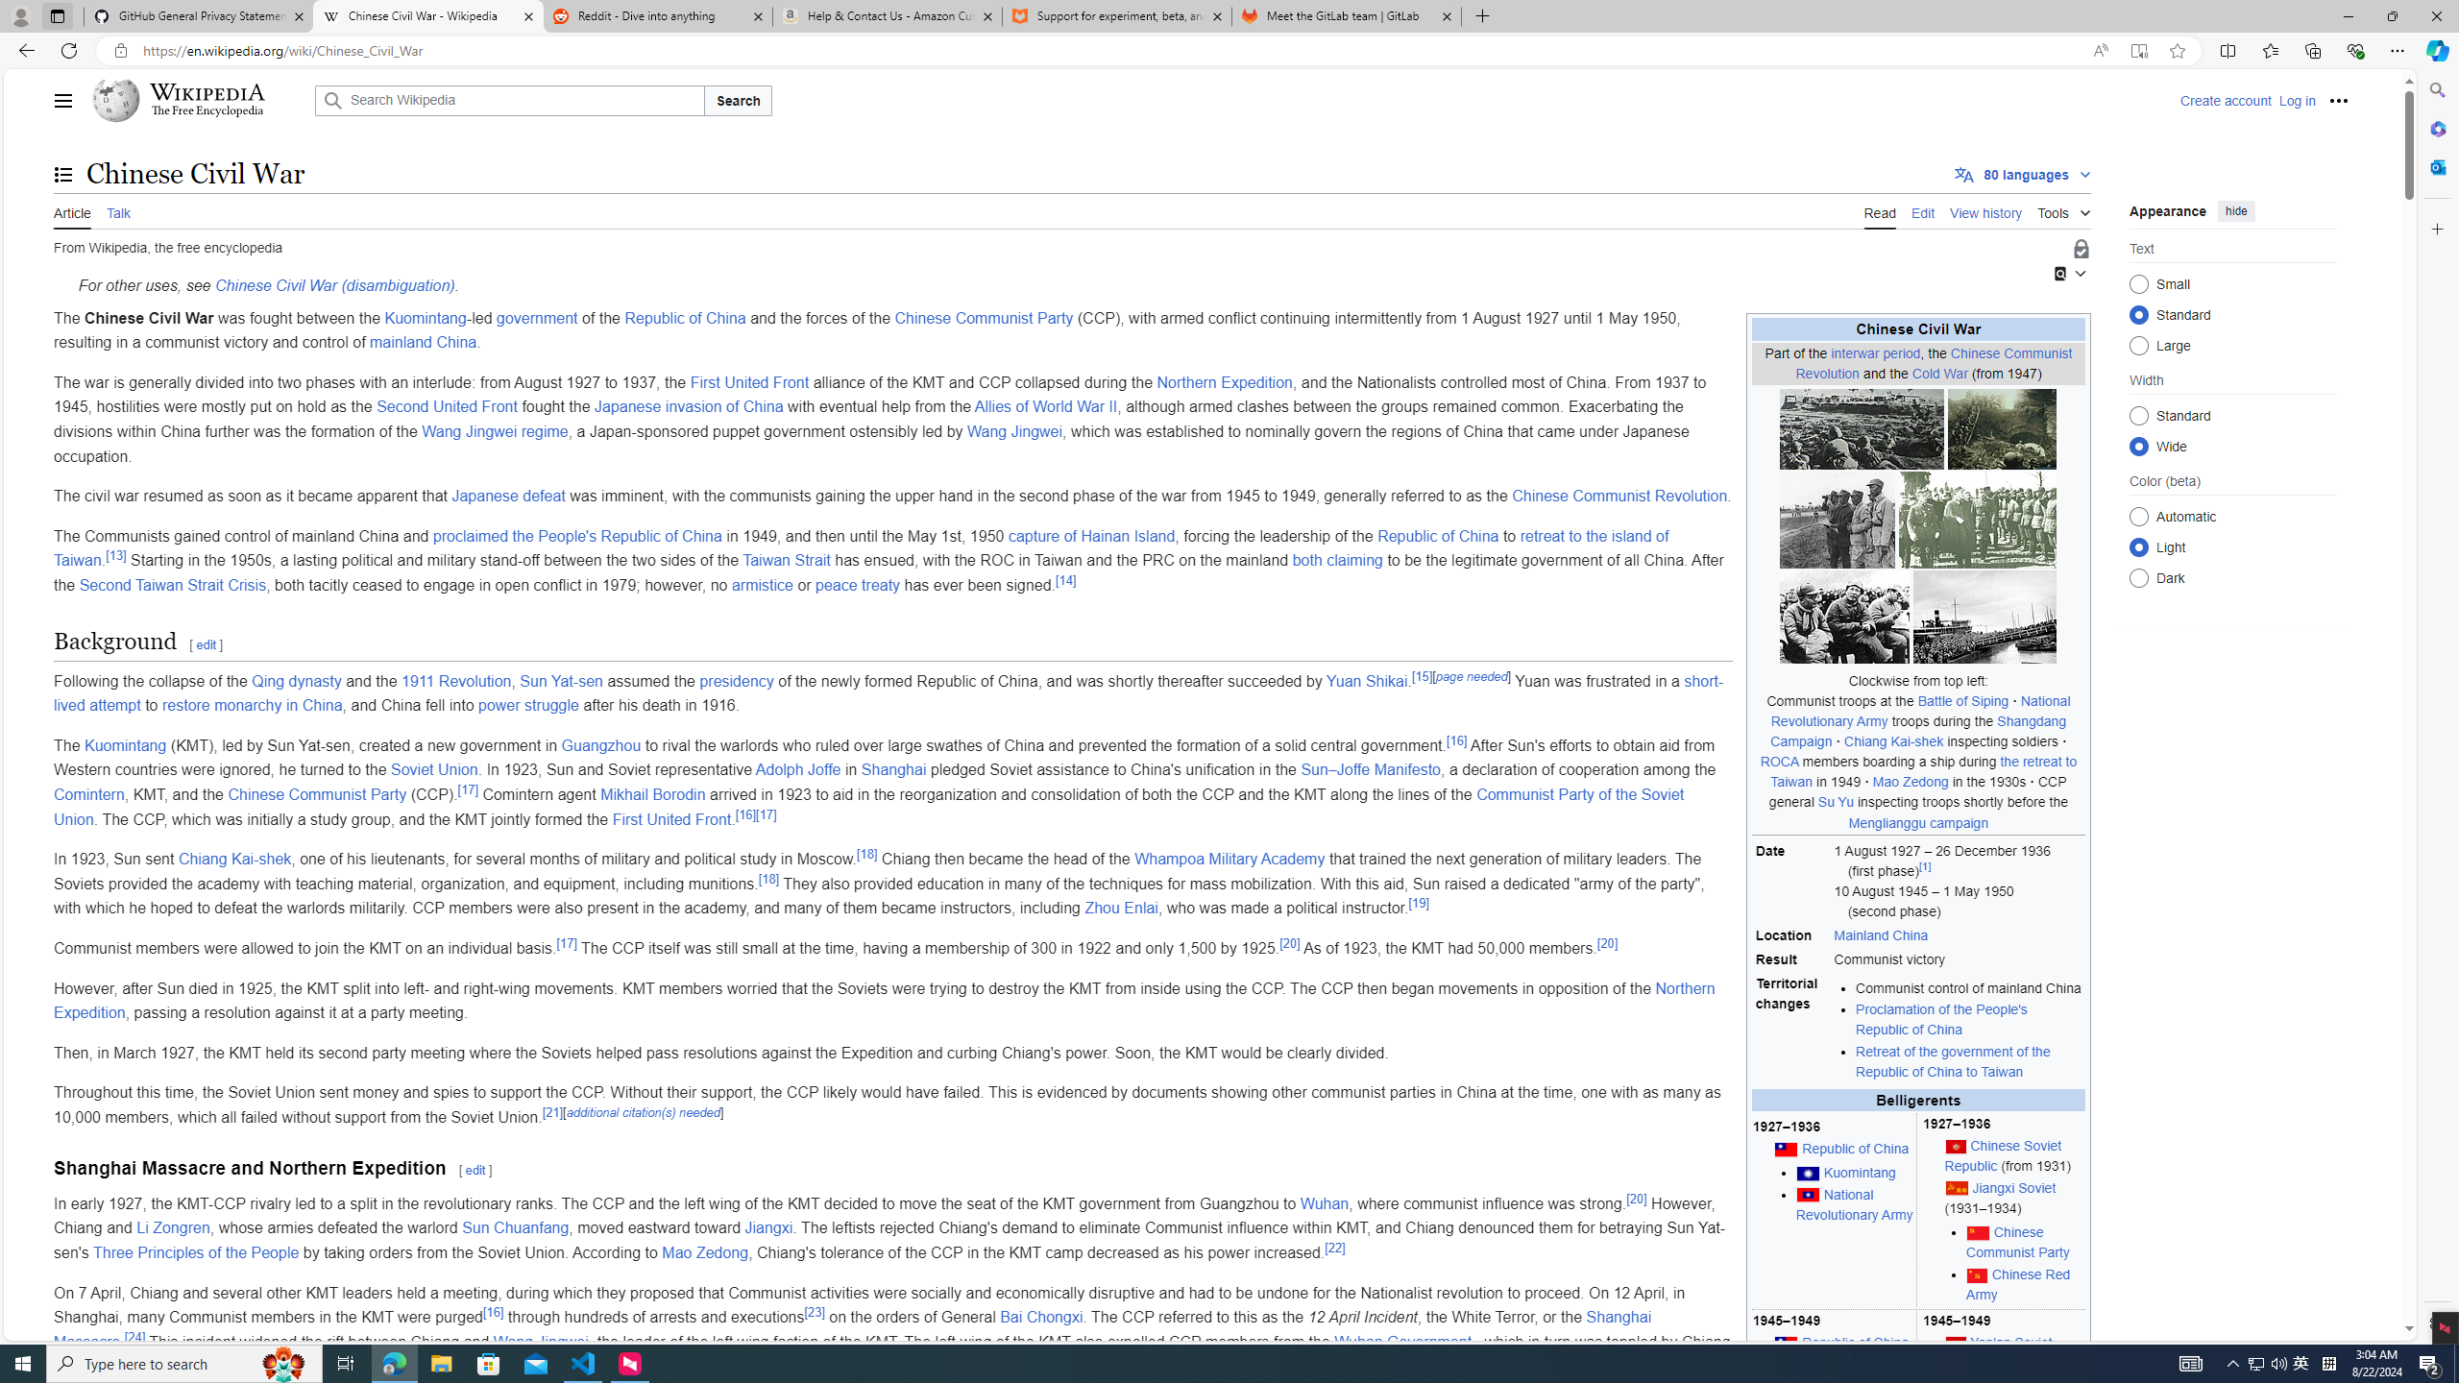  Describe the element at coordinates (1986, 210) in the screenshot. I see `View history` at that location.